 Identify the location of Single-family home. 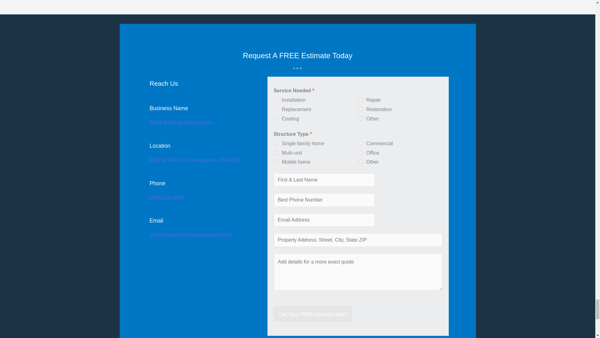
(277, 143).